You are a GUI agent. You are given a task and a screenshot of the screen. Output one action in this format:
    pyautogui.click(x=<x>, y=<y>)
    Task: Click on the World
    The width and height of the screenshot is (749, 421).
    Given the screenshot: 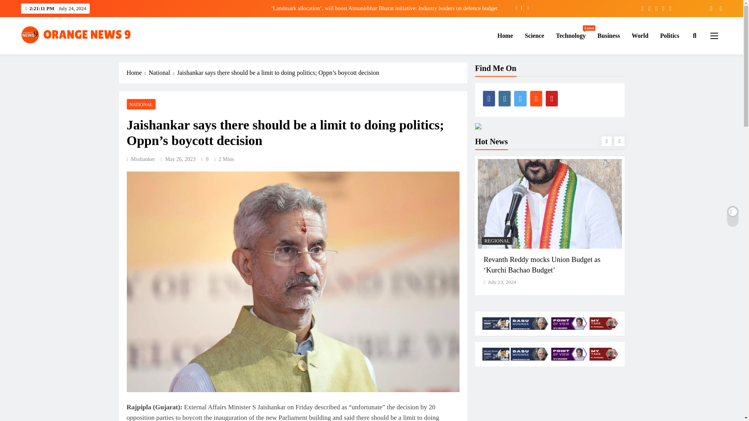 What is the action you would take?
    pyautogui.click(x=640, y=35)
    